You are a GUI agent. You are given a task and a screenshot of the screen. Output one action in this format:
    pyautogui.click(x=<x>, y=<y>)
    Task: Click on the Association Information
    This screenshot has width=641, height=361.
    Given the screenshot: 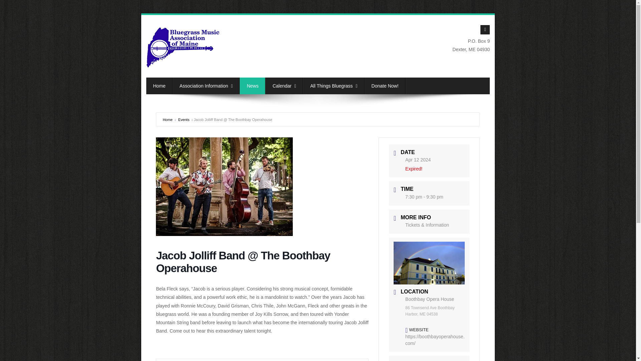 What is the action you would take?
    pyautogui.click(x=206, y=86)
    